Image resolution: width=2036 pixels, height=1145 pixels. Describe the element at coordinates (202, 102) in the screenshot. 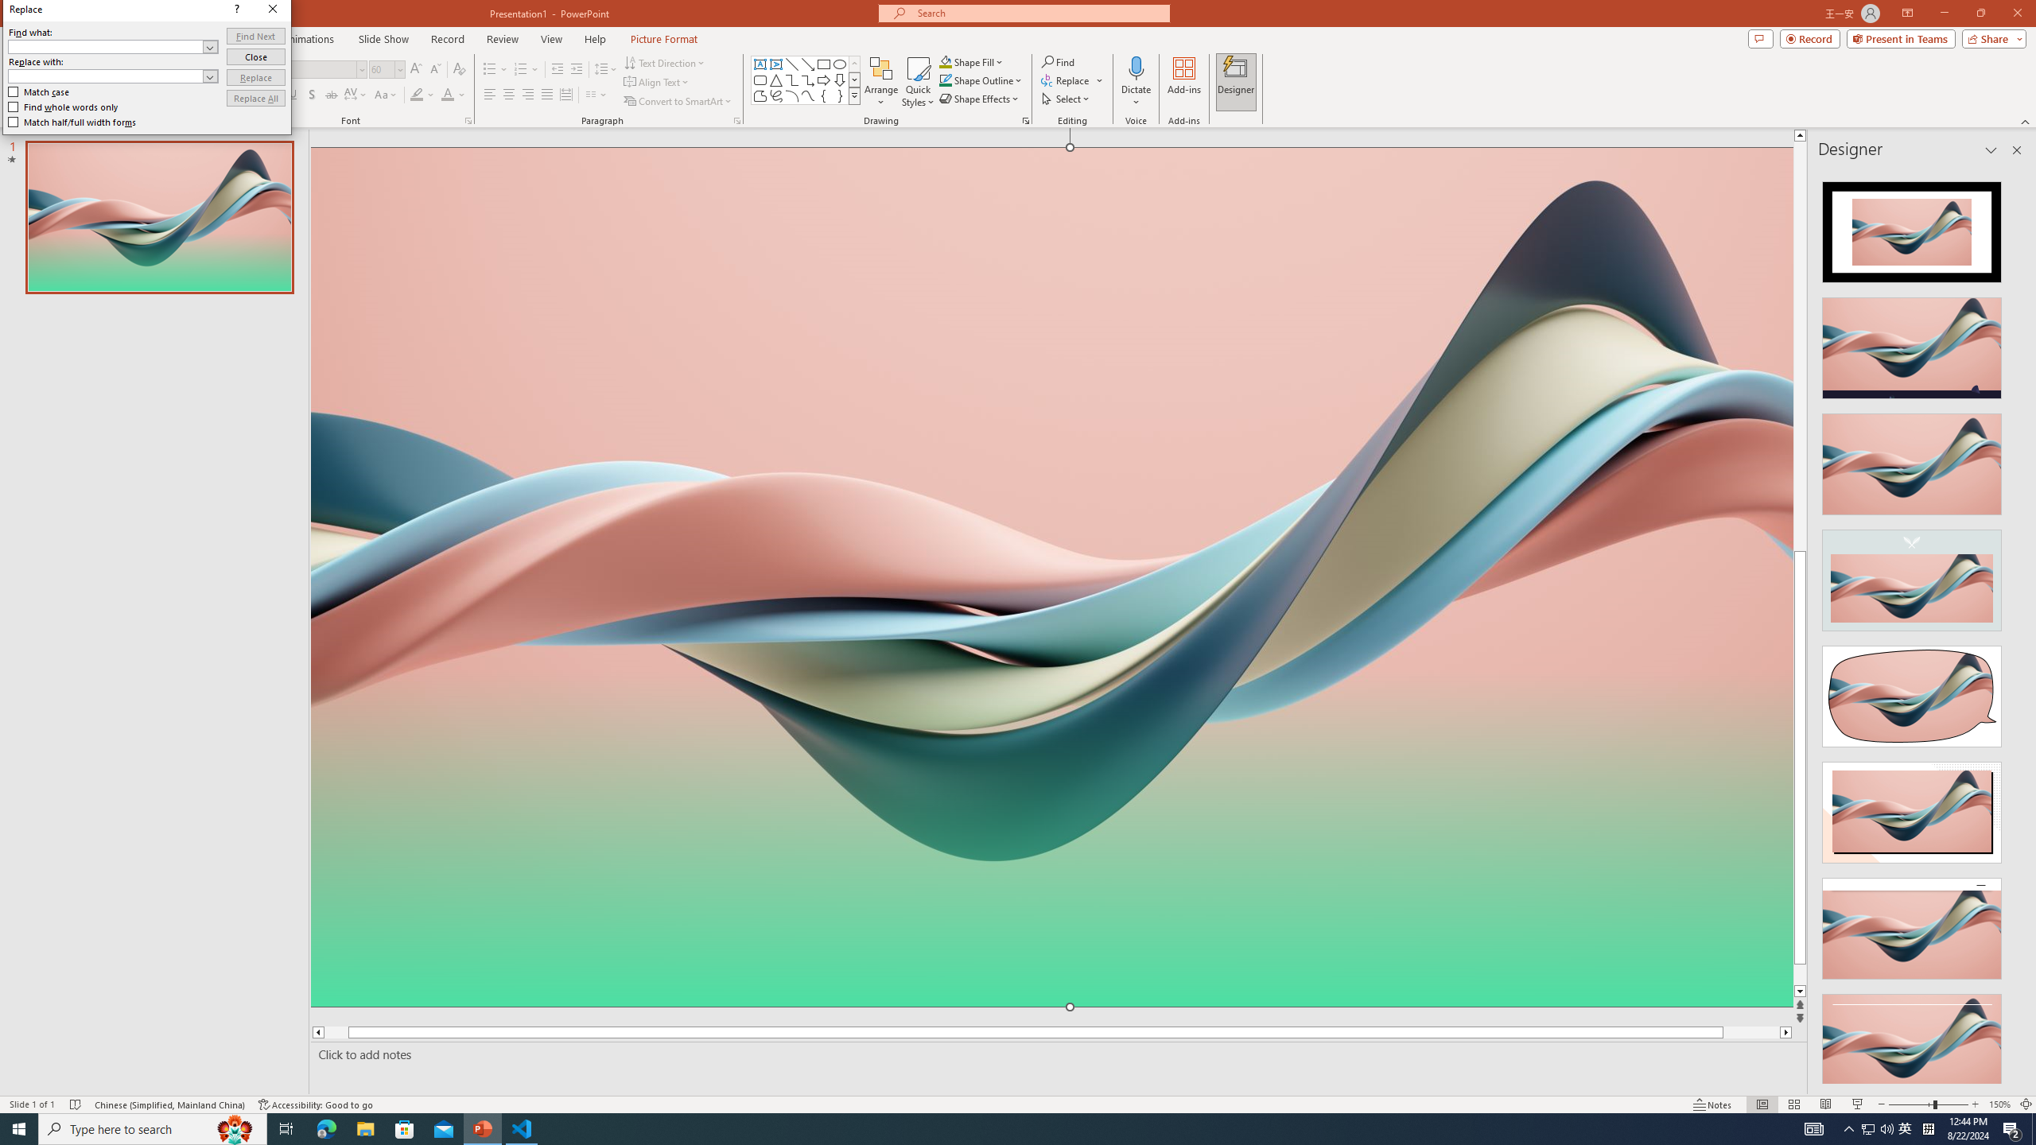

I see `Section` at that location.